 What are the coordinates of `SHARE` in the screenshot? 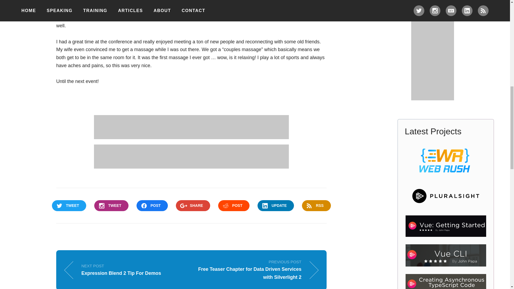 It's located at (124, 270).